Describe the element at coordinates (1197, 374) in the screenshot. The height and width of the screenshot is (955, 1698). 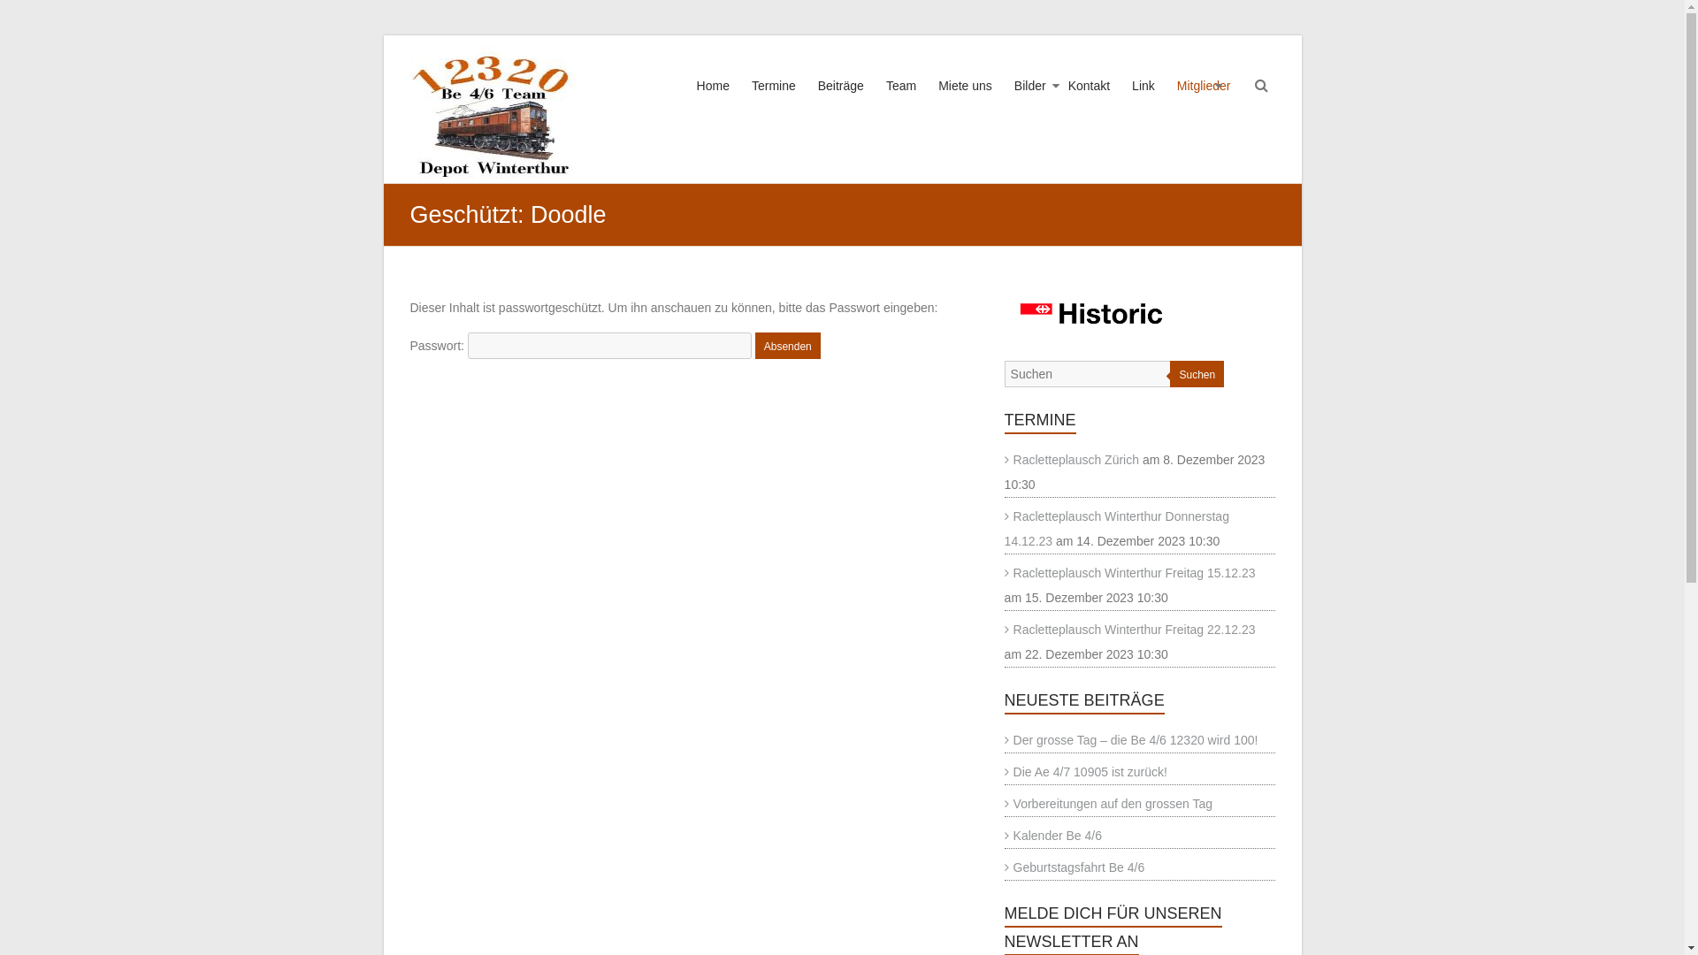
I see `Suchen` at that location.